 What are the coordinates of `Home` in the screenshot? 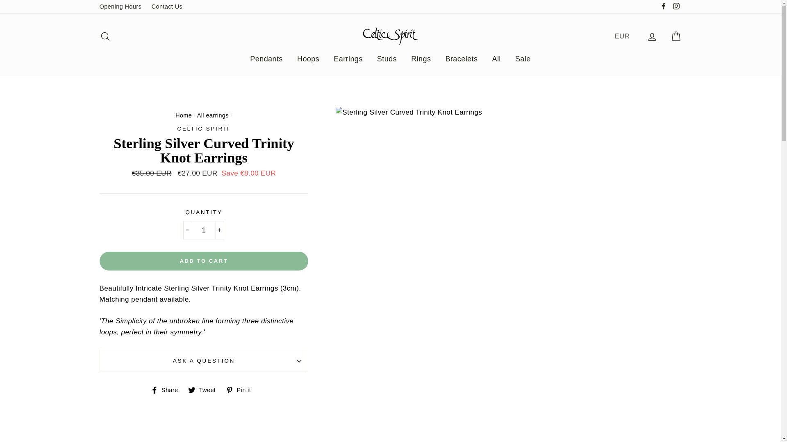 It's located at (184, 115).